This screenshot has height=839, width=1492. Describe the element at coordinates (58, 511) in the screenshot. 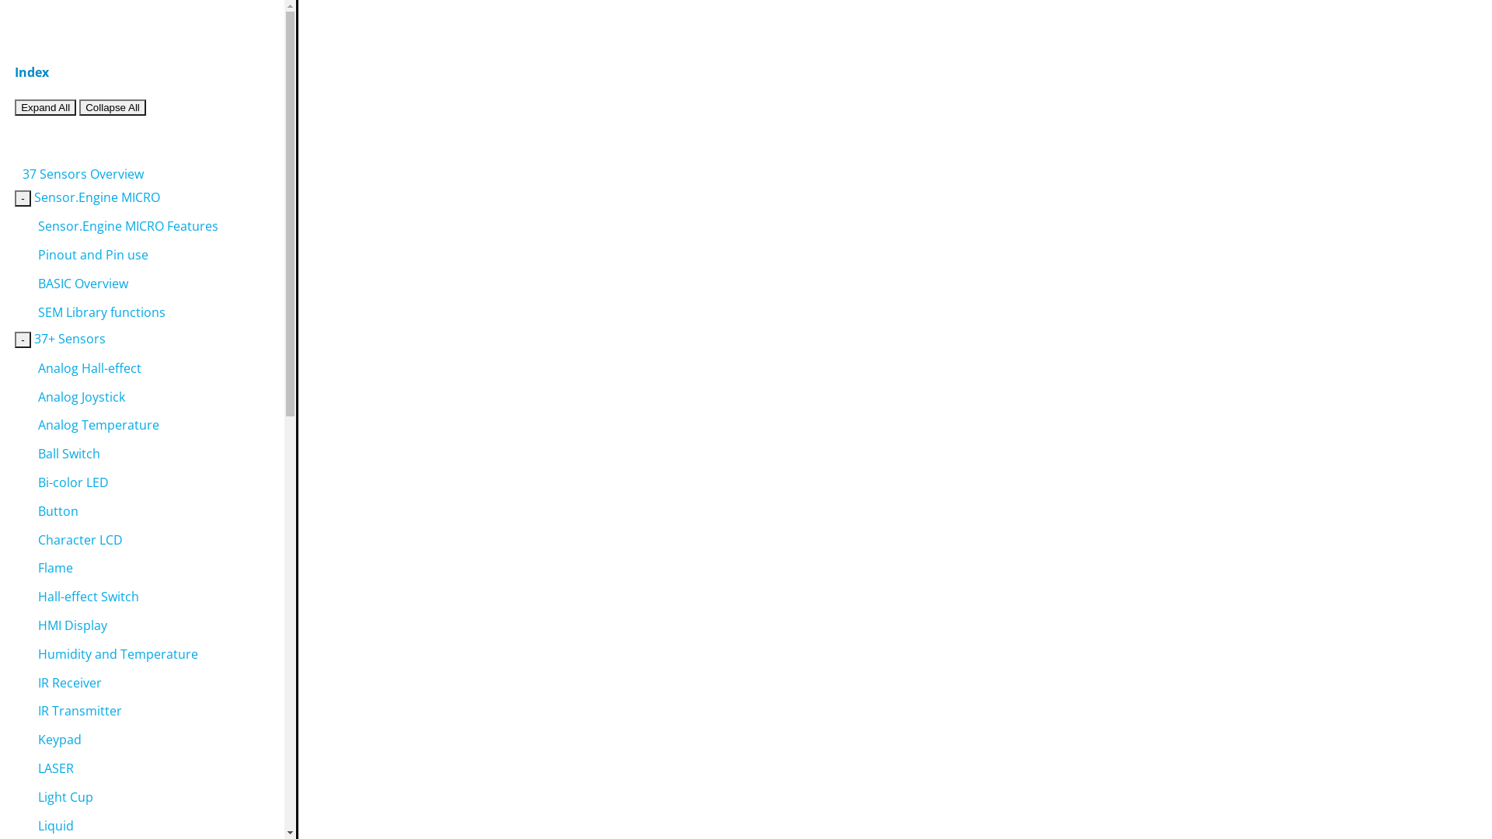

I see `Button` at that location.